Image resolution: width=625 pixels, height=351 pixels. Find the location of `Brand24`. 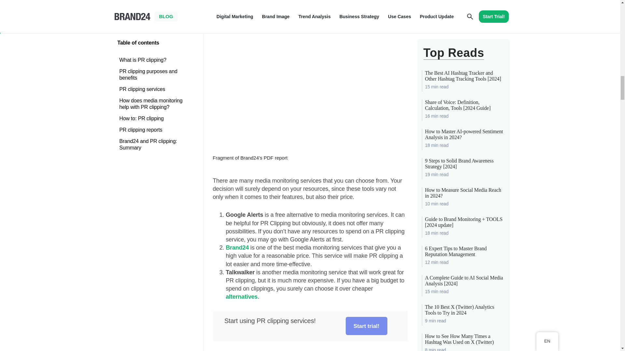

Brand24 is located at coordinates (237, 248).